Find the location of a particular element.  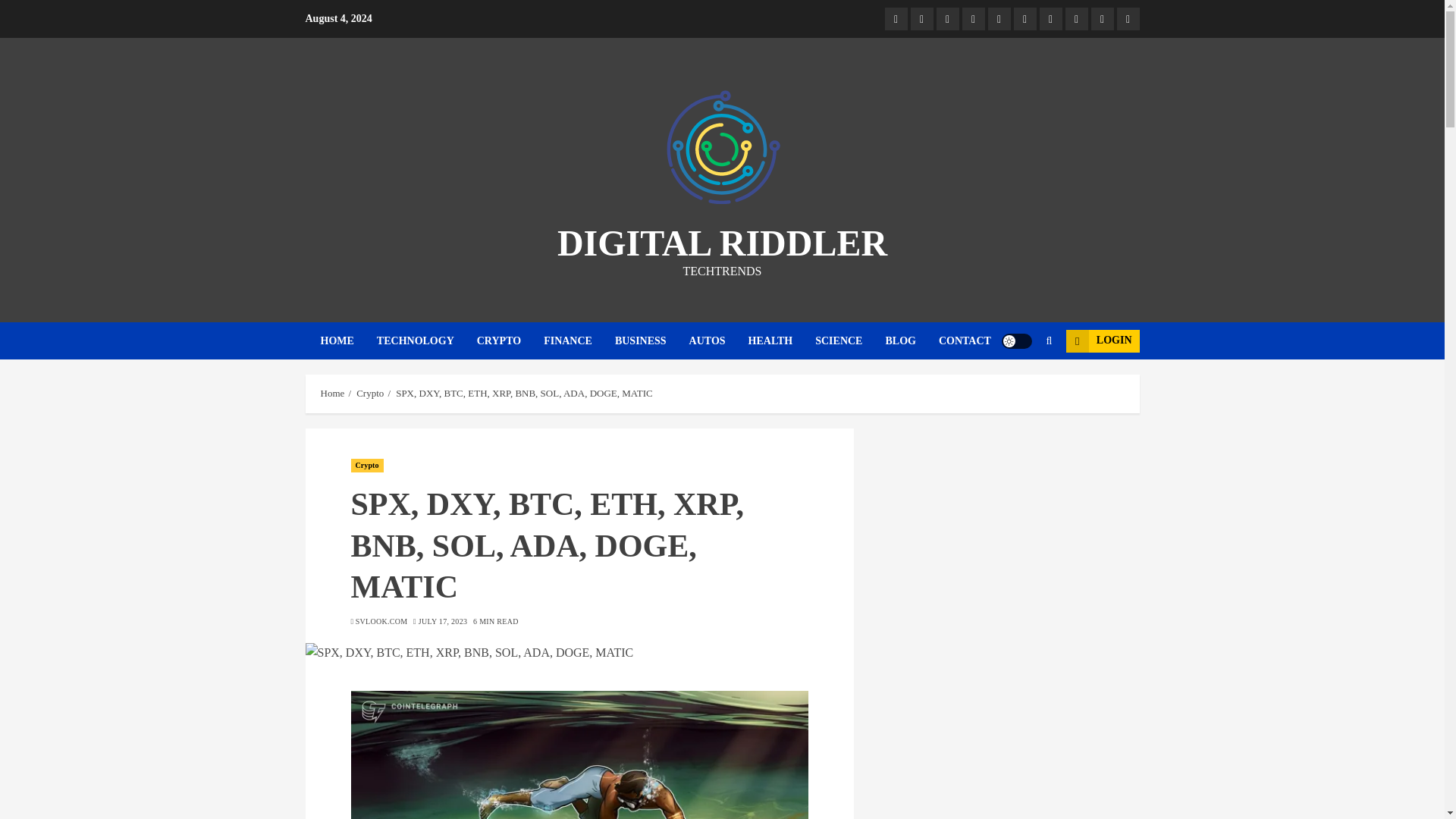

CRYPTO is located at coordinates (510, 341).